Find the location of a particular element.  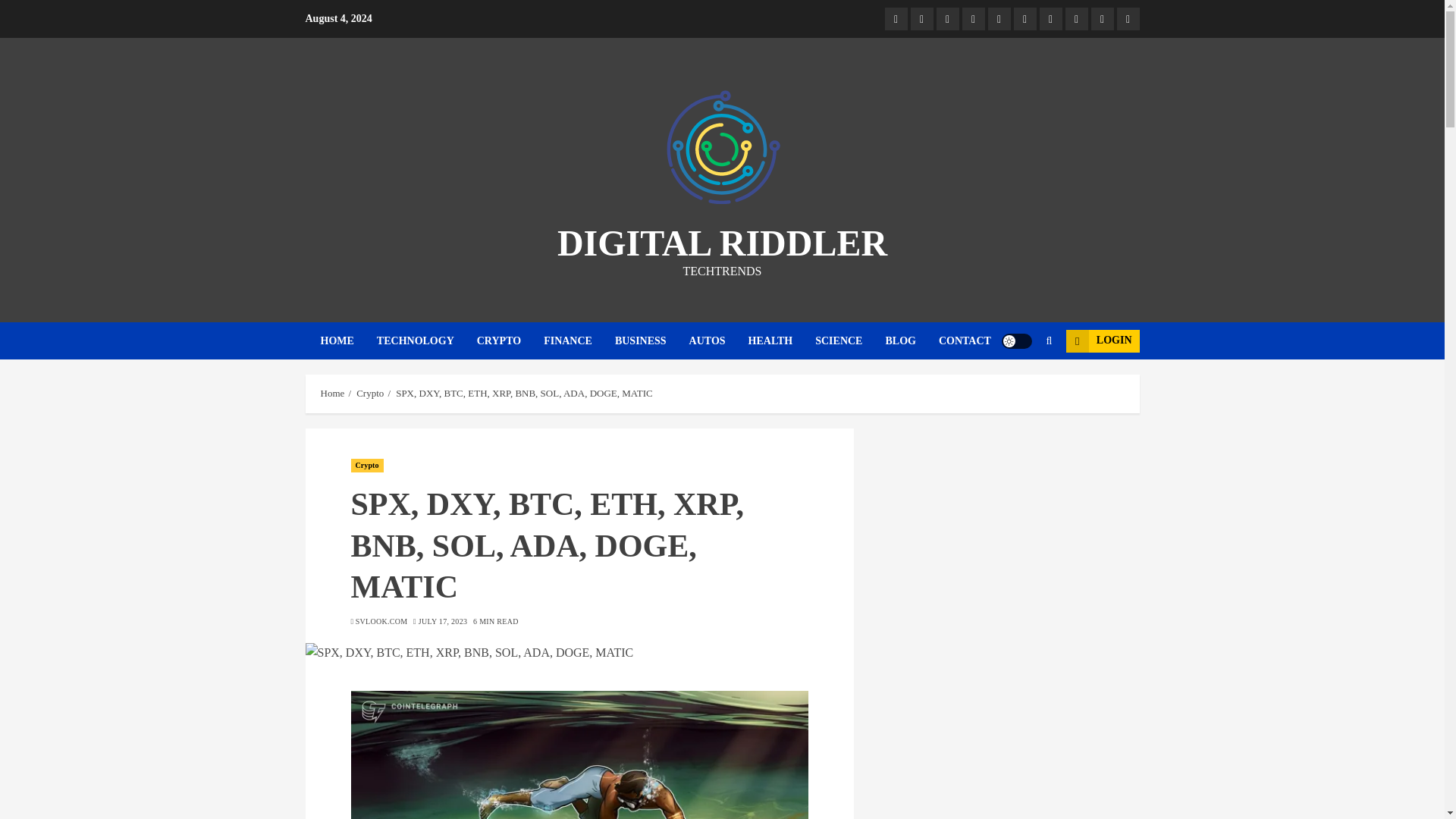

CRYPTO is located at coordinates (510, 341).